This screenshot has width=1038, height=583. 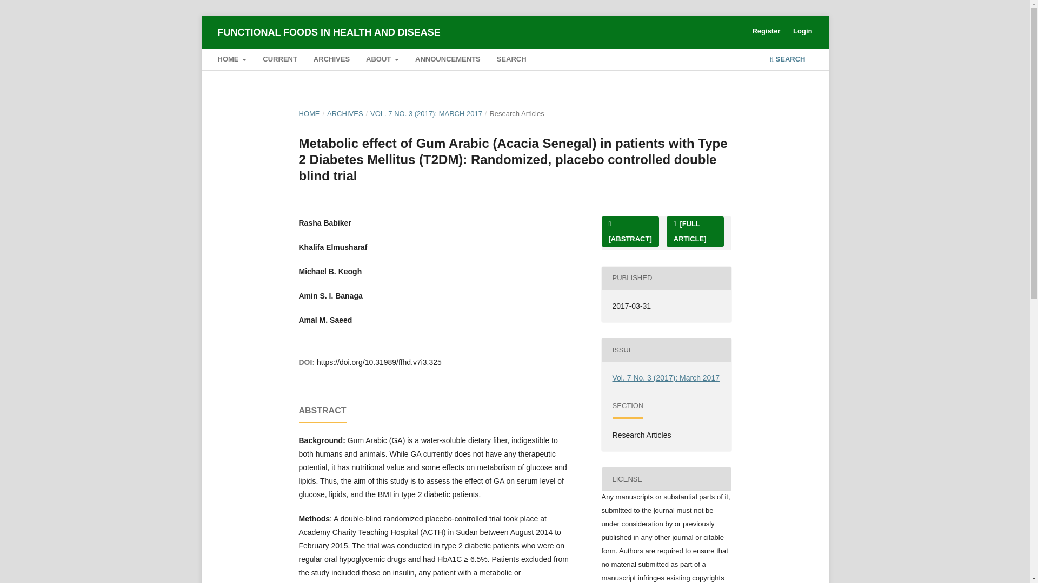 What do you see at coordinates (231, 60) in the screenshot?
I see `HOME` at bounding box center [231, 60].